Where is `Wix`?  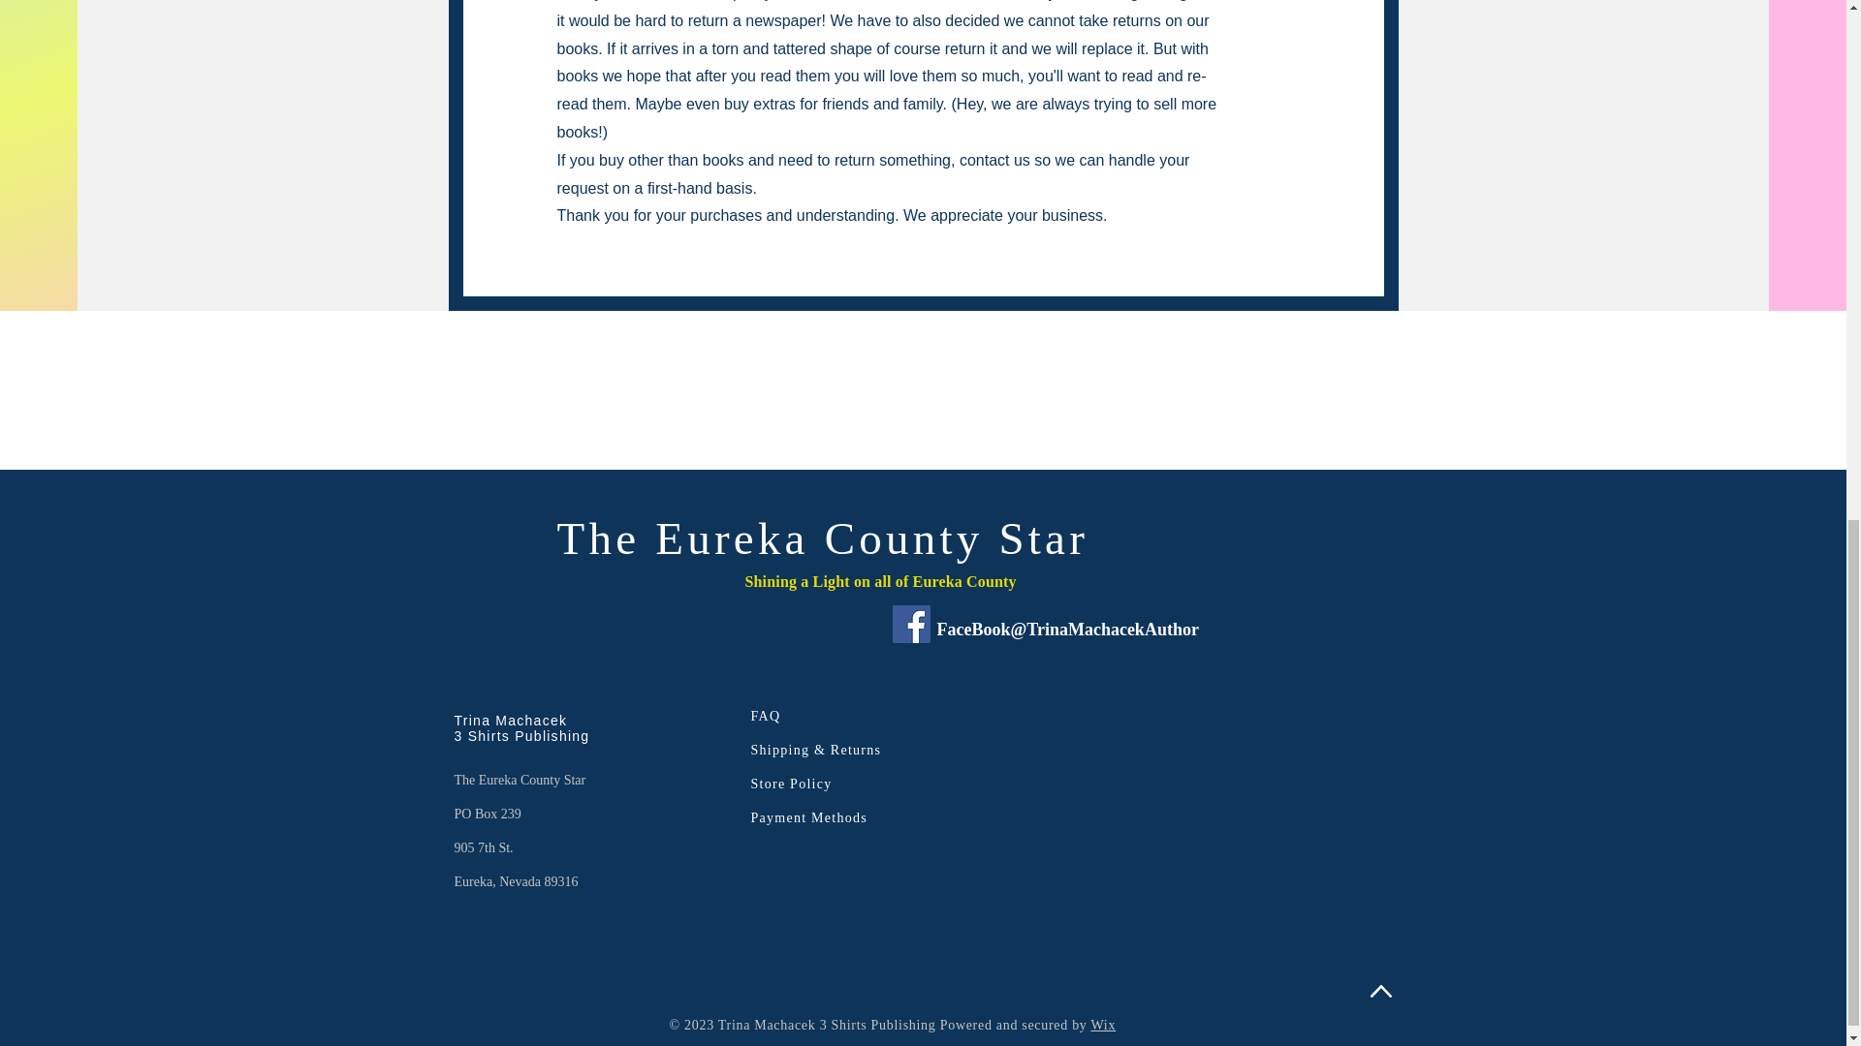
Wix is located at coordinates (1103, 1025).